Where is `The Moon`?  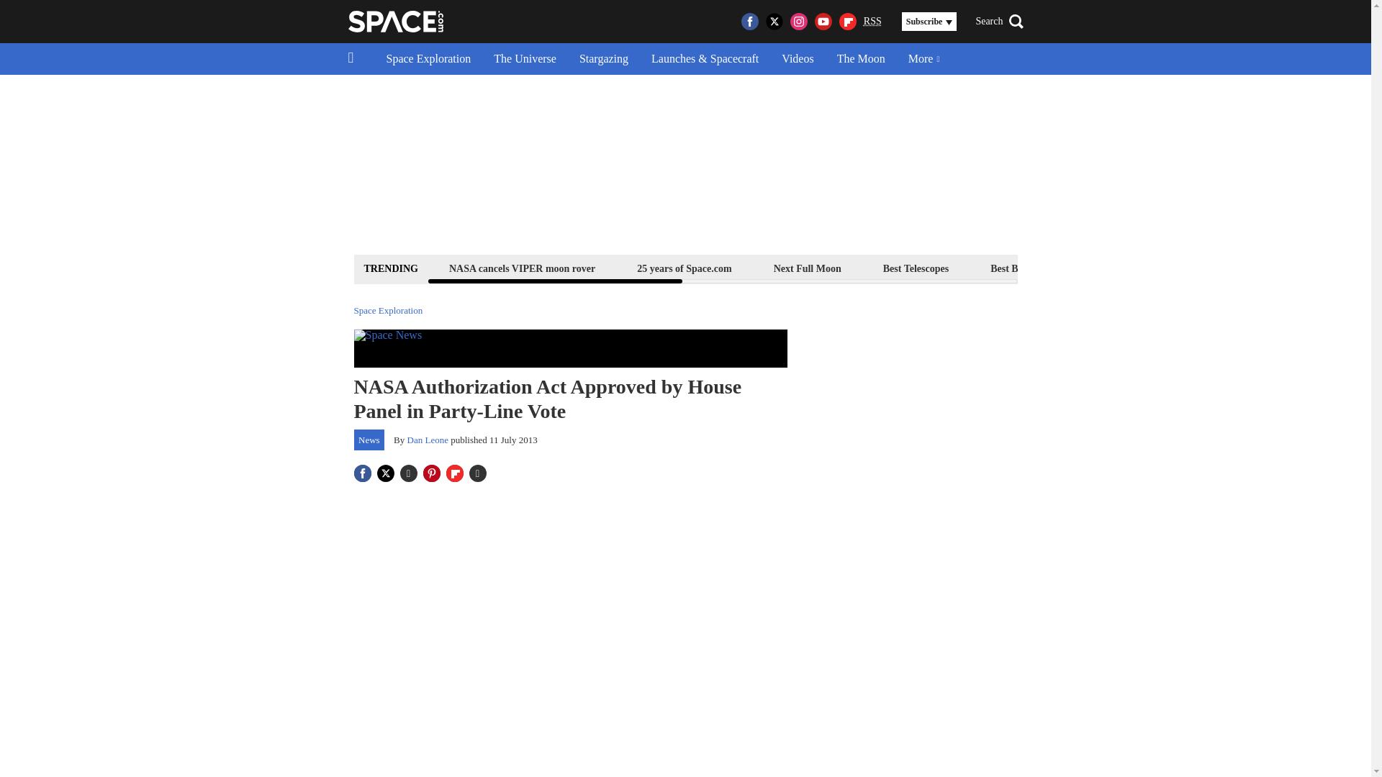
The Moon is located at coordinates (861, 59).